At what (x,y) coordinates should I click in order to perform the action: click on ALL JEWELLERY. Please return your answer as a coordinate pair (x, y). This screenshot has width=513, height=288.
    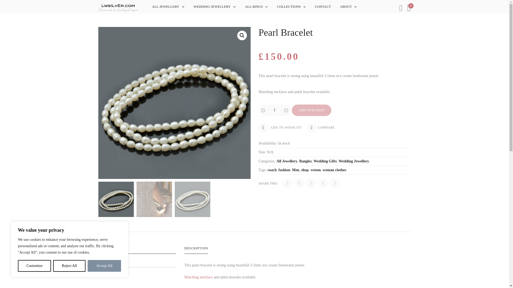
    Looking at the image, I should click on (165, 7).